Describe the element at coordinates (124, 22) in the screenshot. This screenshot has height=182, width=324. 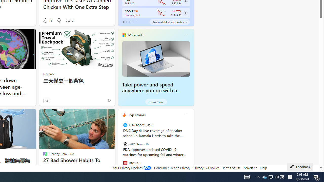
I see `tab-0` at that location.